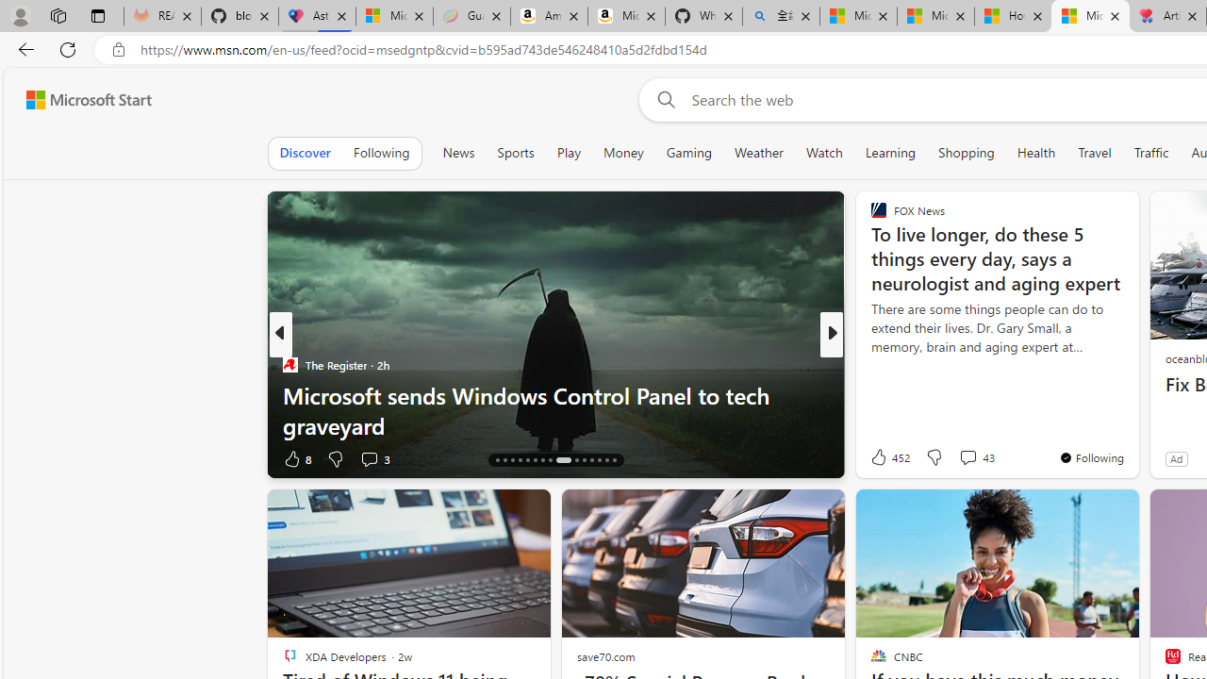  Describe the element at coordinates (515, 153) in the screenshot. I see `Sports` at that location.